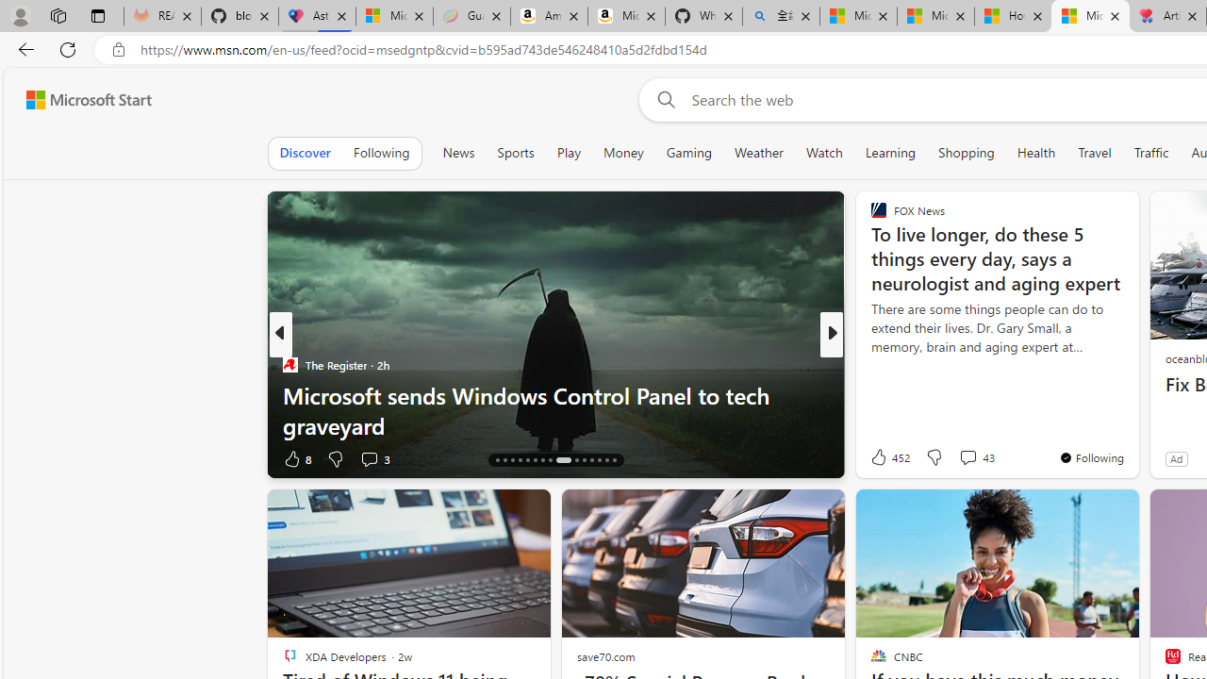  Describe the element at coordinates (515, 153) in the screenshot. I see `Sports` at that location.